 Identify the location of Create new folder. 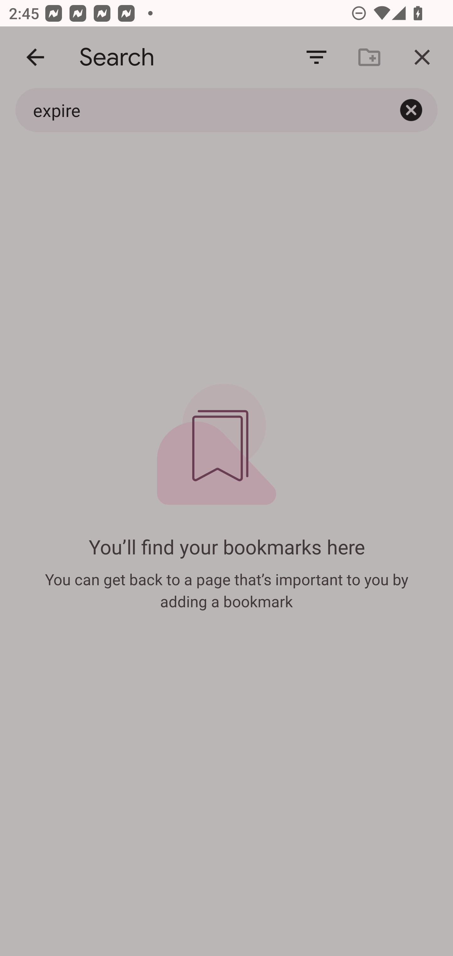
(369, 57).